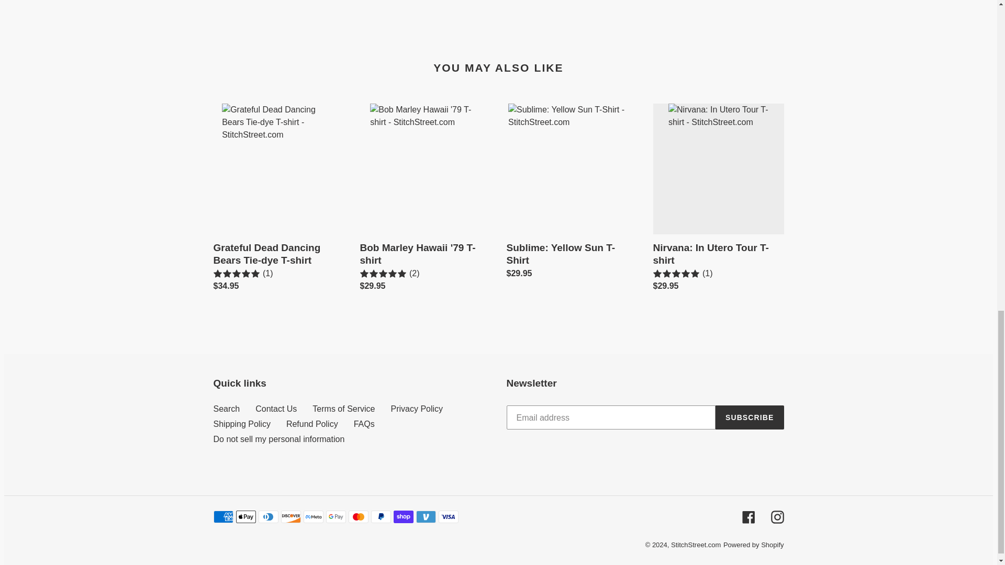 This screenshot has height=565, width=1005. Describe the element at coordinates (226, 409) in the screenshot. I see `Search` at that location.